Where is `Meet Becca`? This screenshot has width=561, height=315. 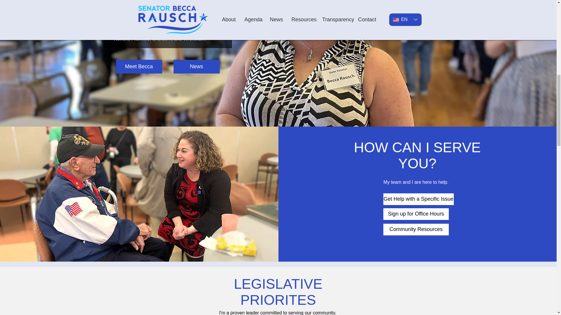
Meet Becca is located at coordinates (138, 66).